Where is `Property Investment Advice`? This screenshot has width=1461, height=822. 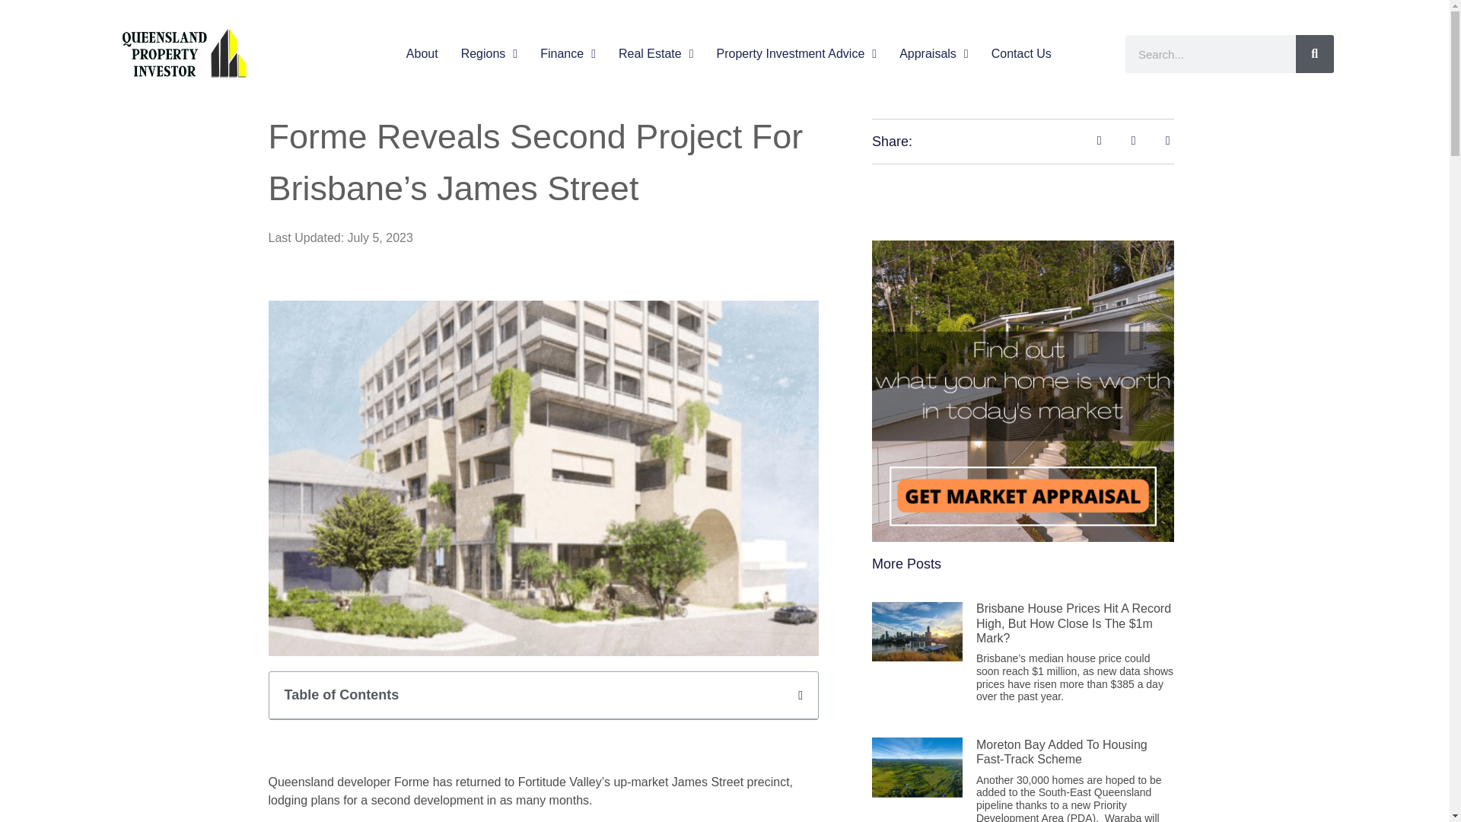
Property Investment Advice is located at coordinates (797, 54).